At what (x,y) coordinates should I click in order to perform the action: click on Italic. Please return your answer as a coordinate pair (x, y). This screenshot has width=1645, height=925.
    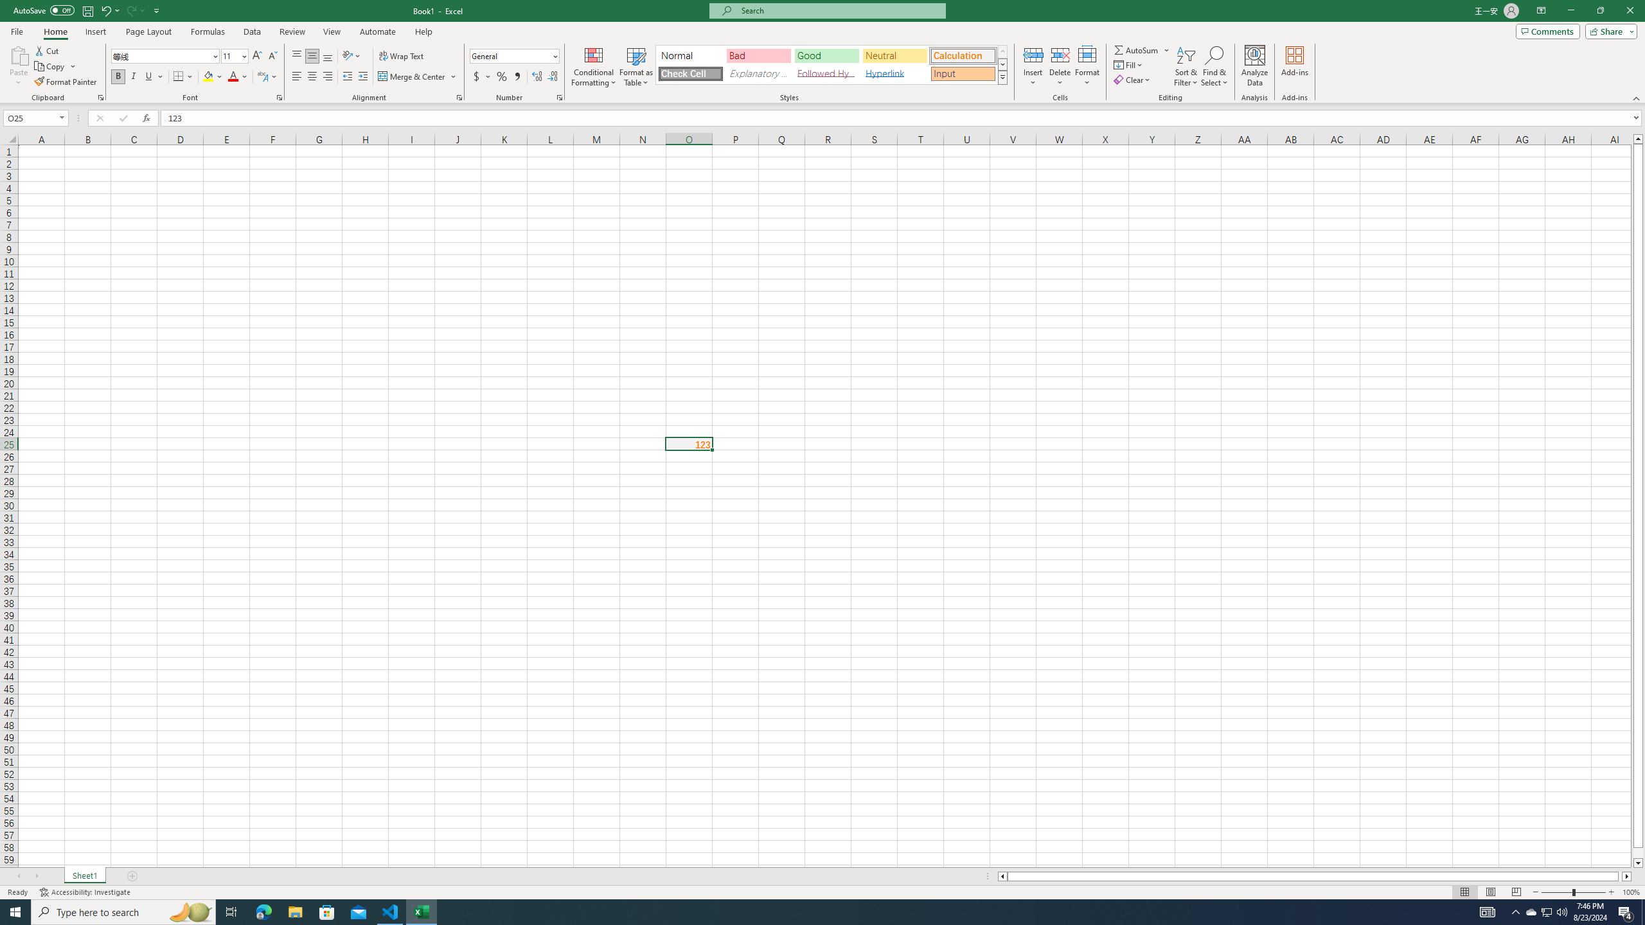
    Looking at the image, I should click on (134, 77).